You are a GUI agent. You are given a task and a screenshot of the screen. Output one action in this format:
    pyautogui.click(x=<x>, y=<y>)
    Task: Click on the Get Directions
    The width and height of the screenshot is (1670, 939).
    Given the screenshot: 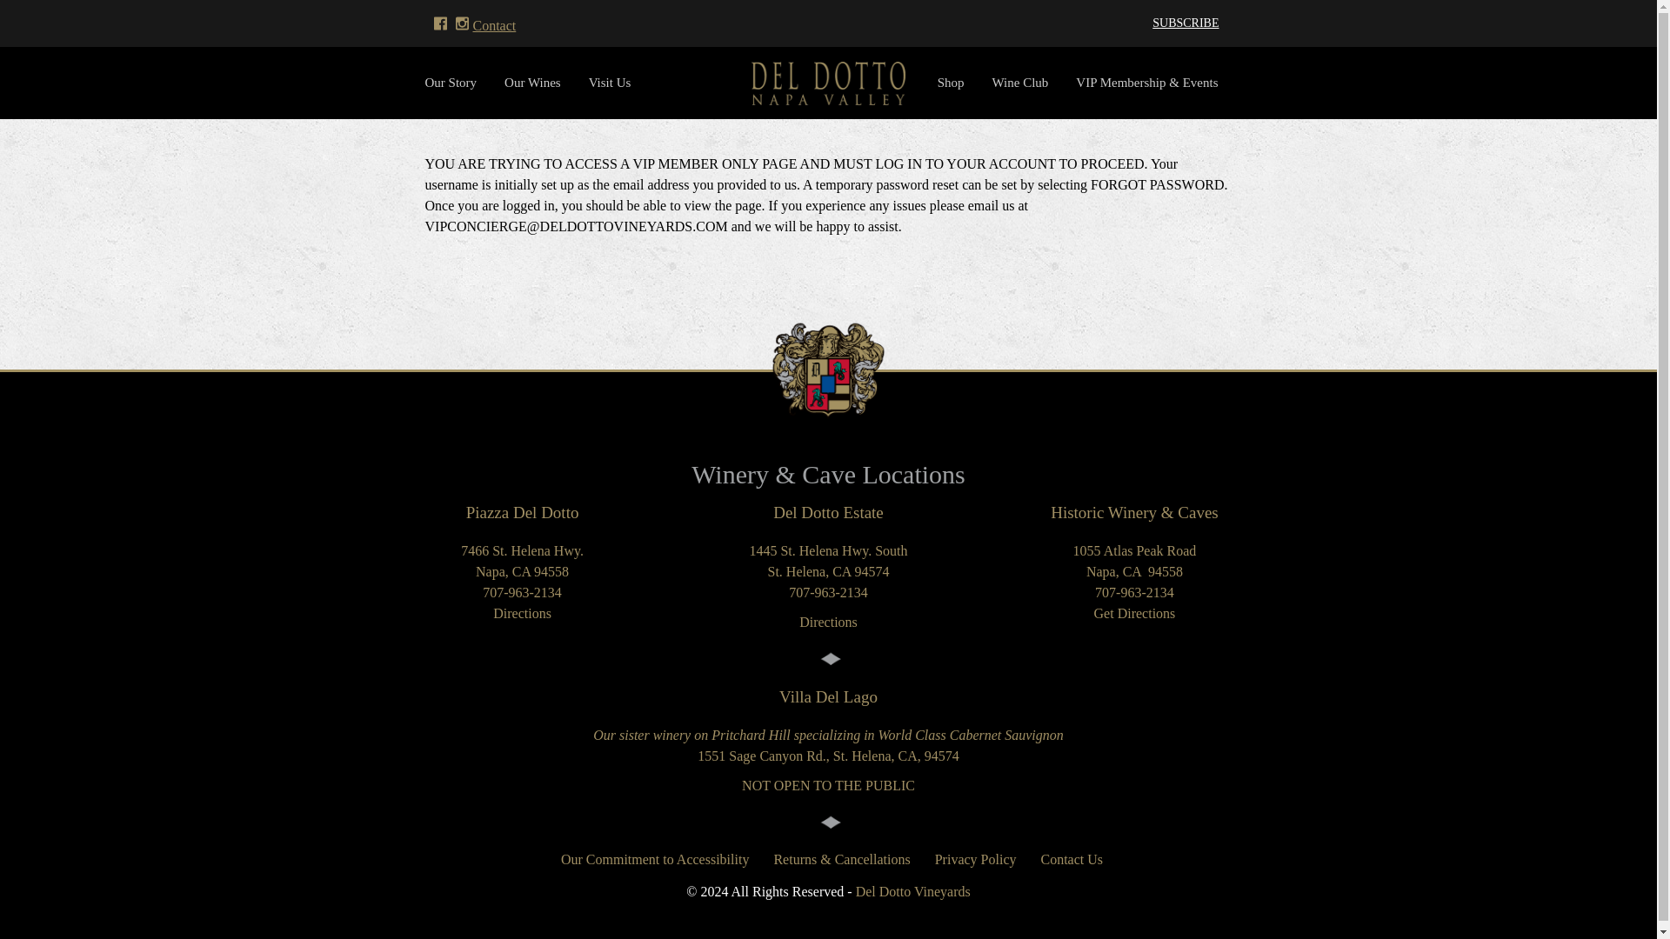 What is the action you would take?
    pyautogui.click(x=1134, y=612)
    